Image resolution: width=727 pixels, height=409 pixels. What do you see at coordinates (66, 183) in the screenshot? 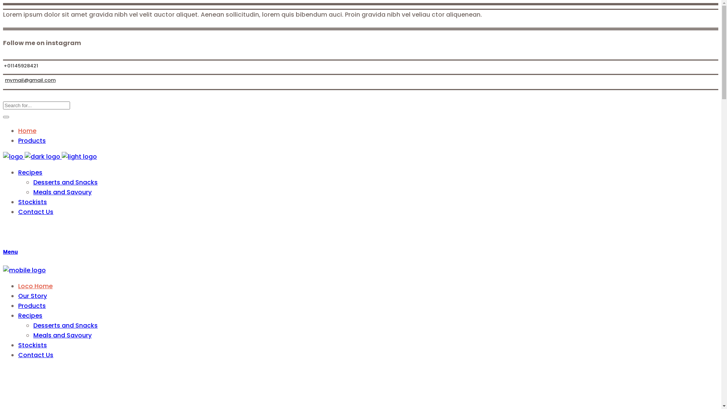
I see `Desserts and Snacks` at bounding box center [66, 183].